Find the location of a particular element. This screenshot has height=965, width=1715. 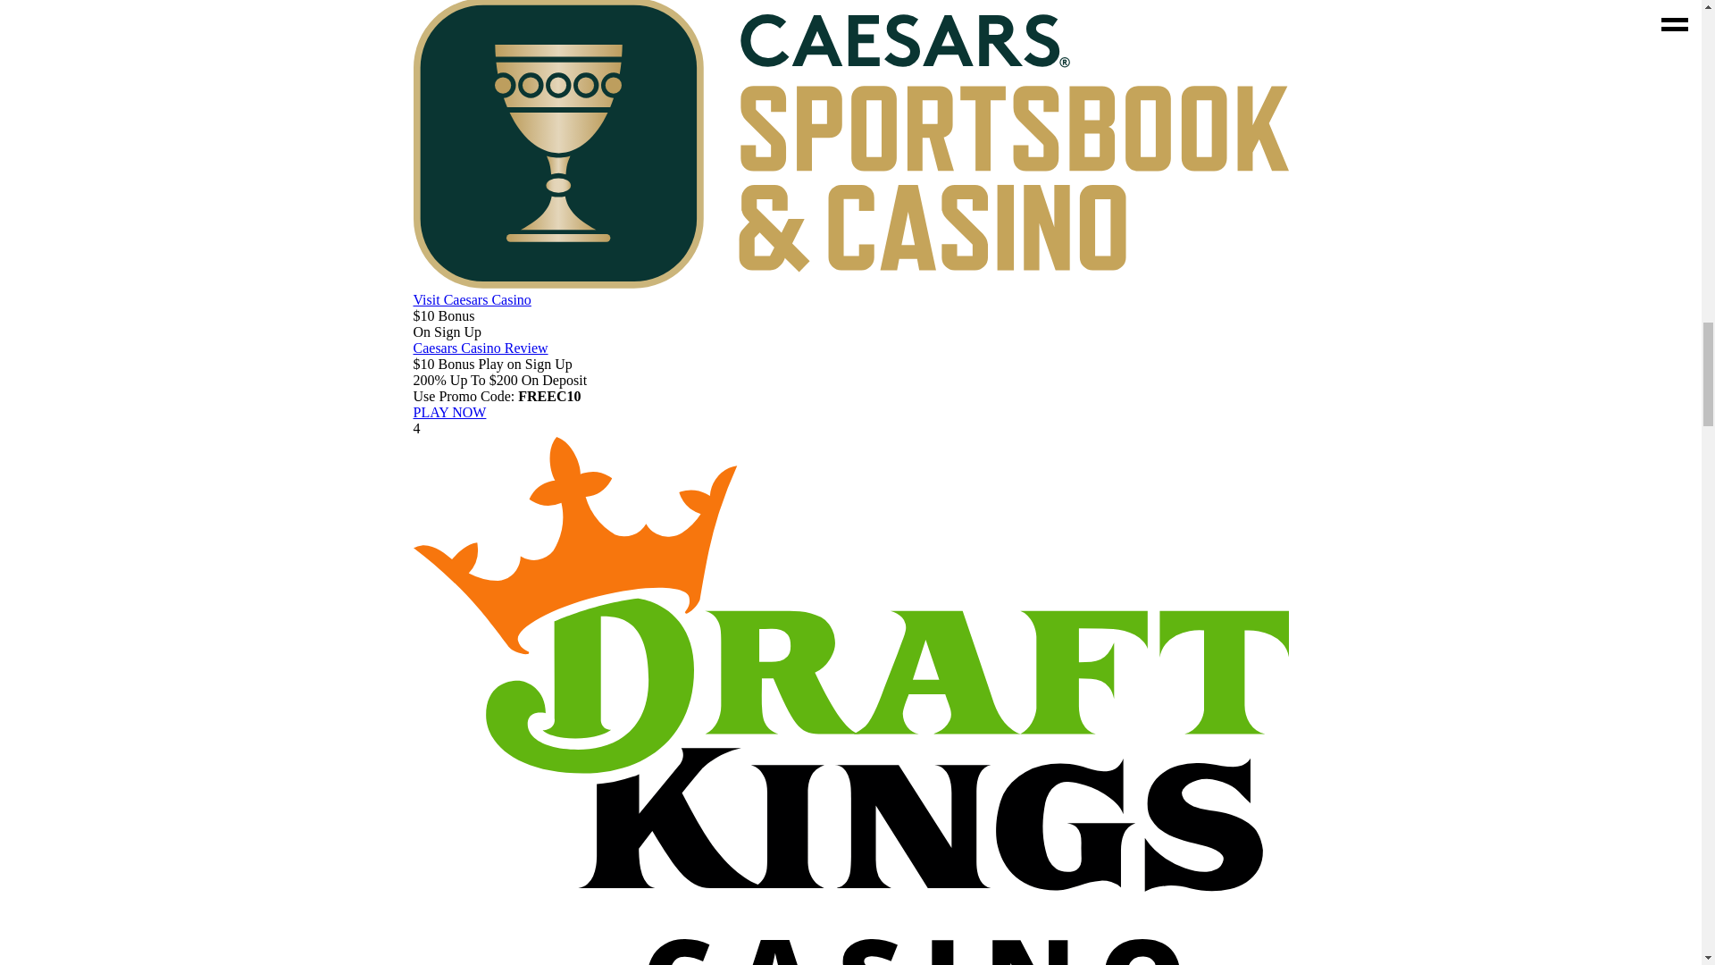

Caesars Casino is located at coordinates (448, 411).